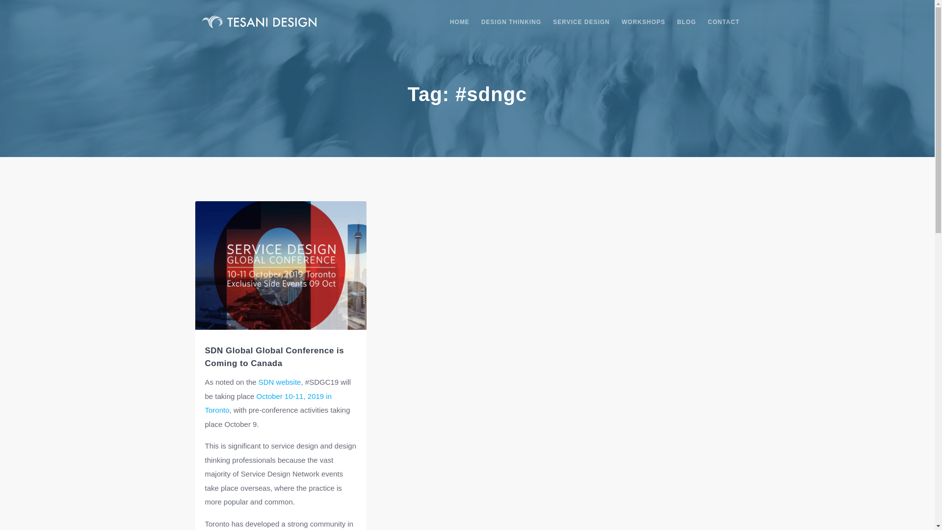 The width and height of the screenshot is (942, 530). Describe the element at coordinates (643, 22) in the screenshot. I see `WORKSHOPS` at that location.